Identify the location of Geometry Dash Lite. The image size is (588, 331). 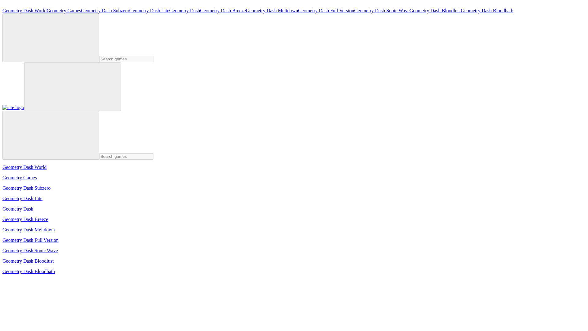
(149, 10).